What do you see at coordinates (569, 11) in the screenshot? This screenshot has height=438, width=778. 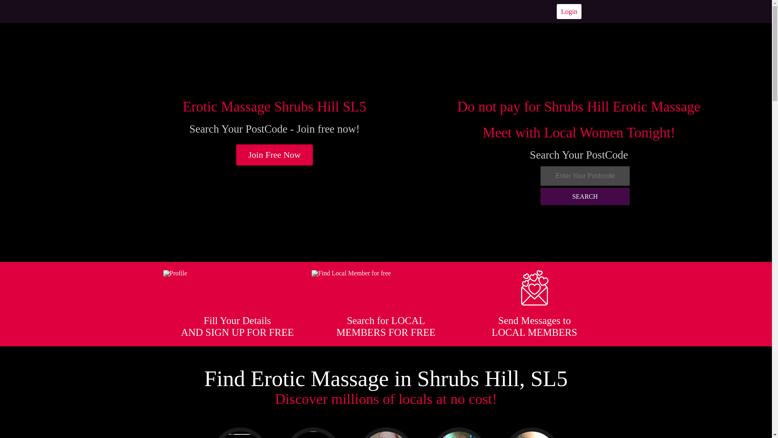 I see `Login` at bounding box center [569, 11].